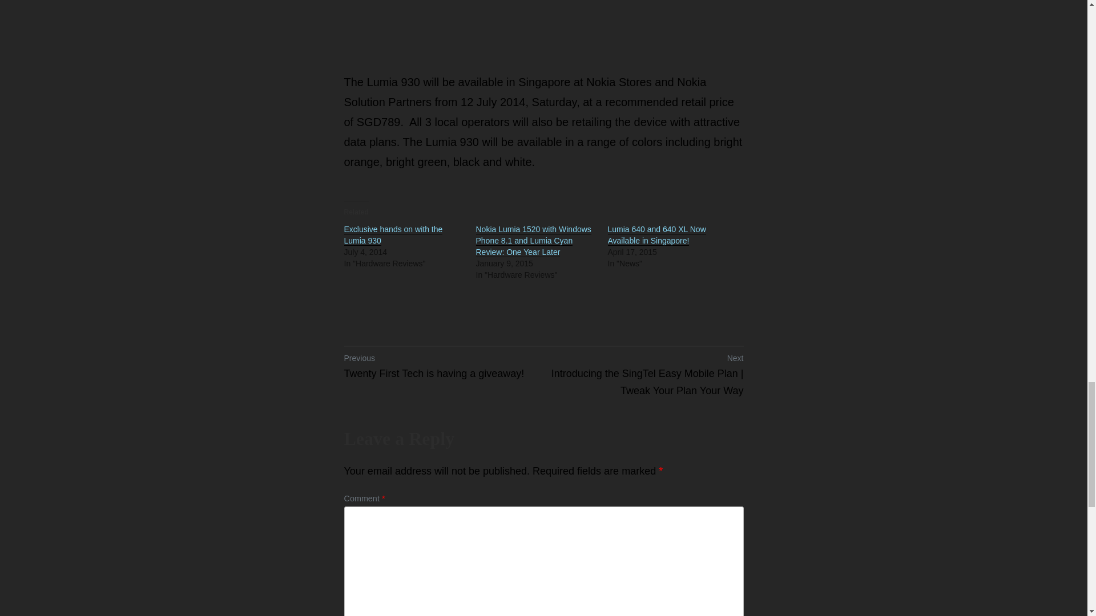 The image size is (1096, 616). Describe the element at coordinates (393, 235) in the screenshot. I see `Exclusive hands on with the Lumia 930` at that location.